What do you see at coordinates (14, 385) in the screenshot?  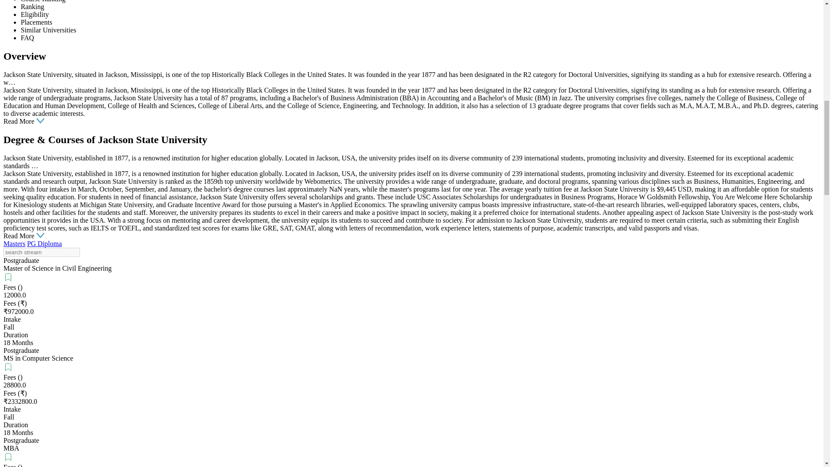 I see `28800.0` at bounding box center [14, 385].